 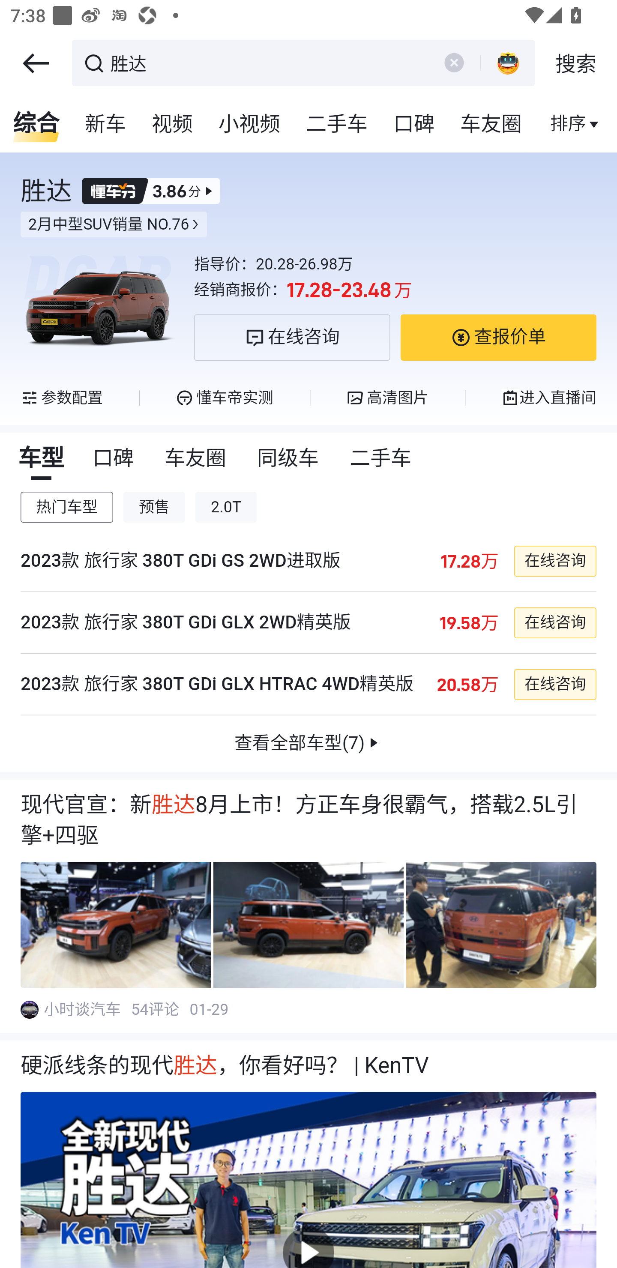 I want to click on 硬派线条的现代胜达，你看好吗？ | KenTV, so click(x=308, y=1066).